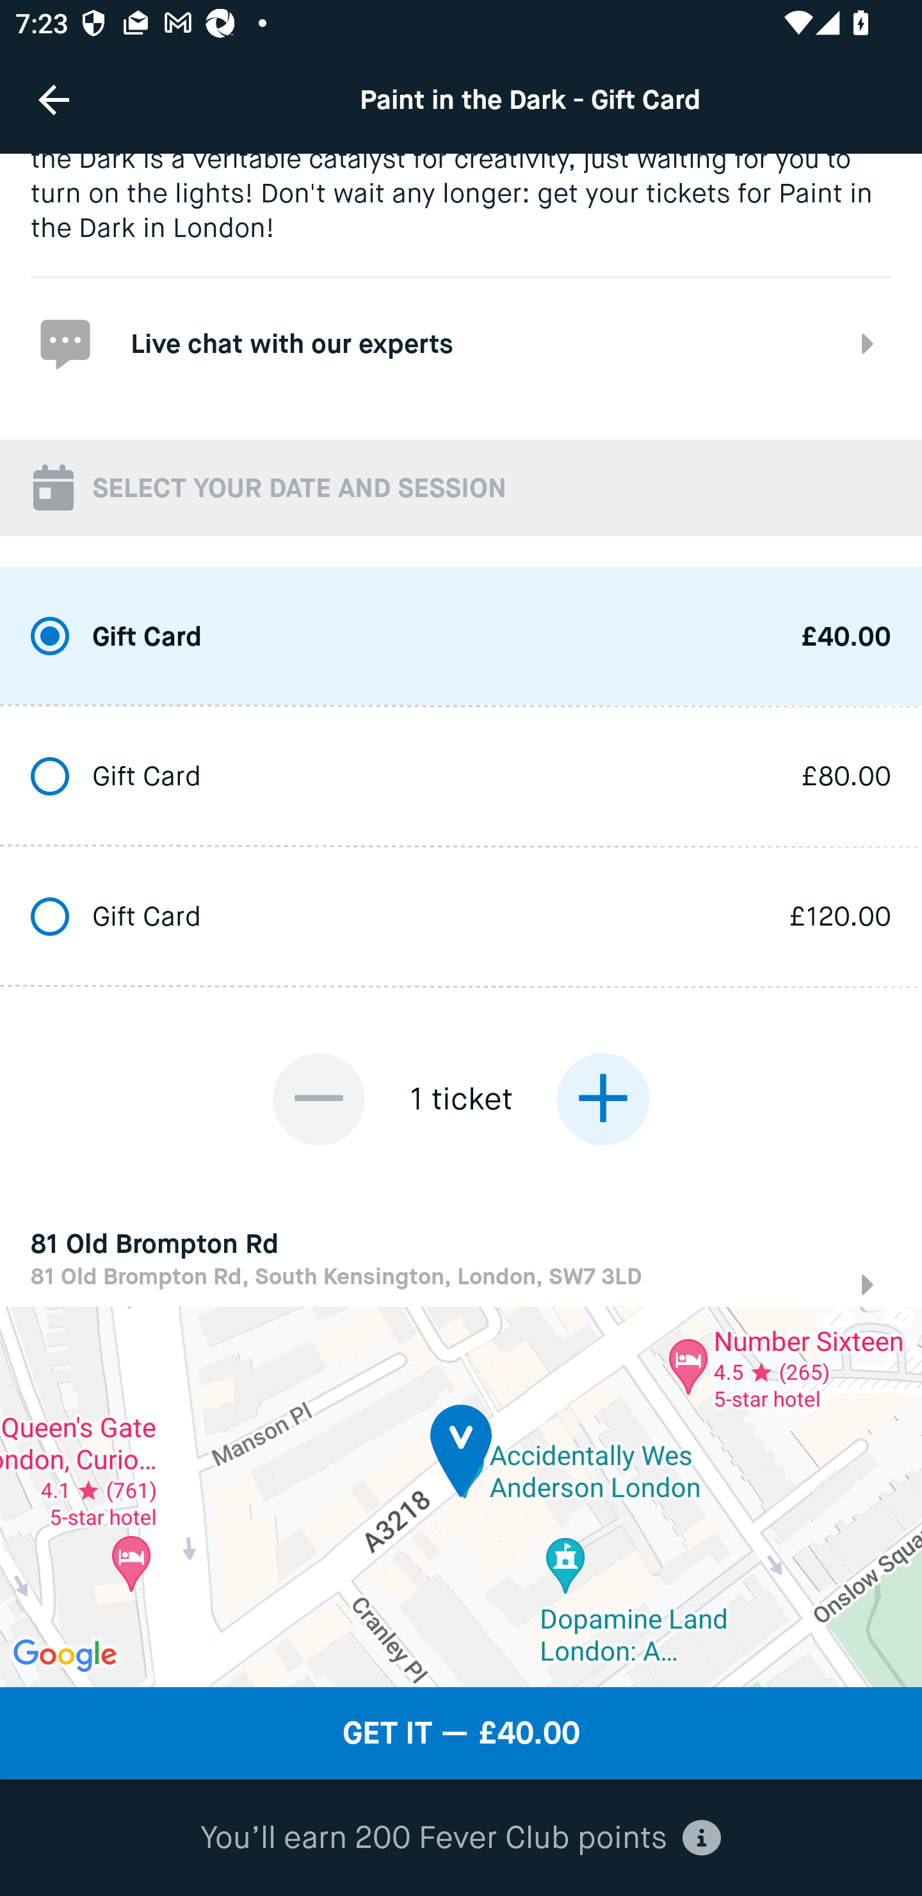  What do you see at coordinates (461, 637) in the screenshot?
I see `Gift Card £40.00` at bounding box center [461, 637].